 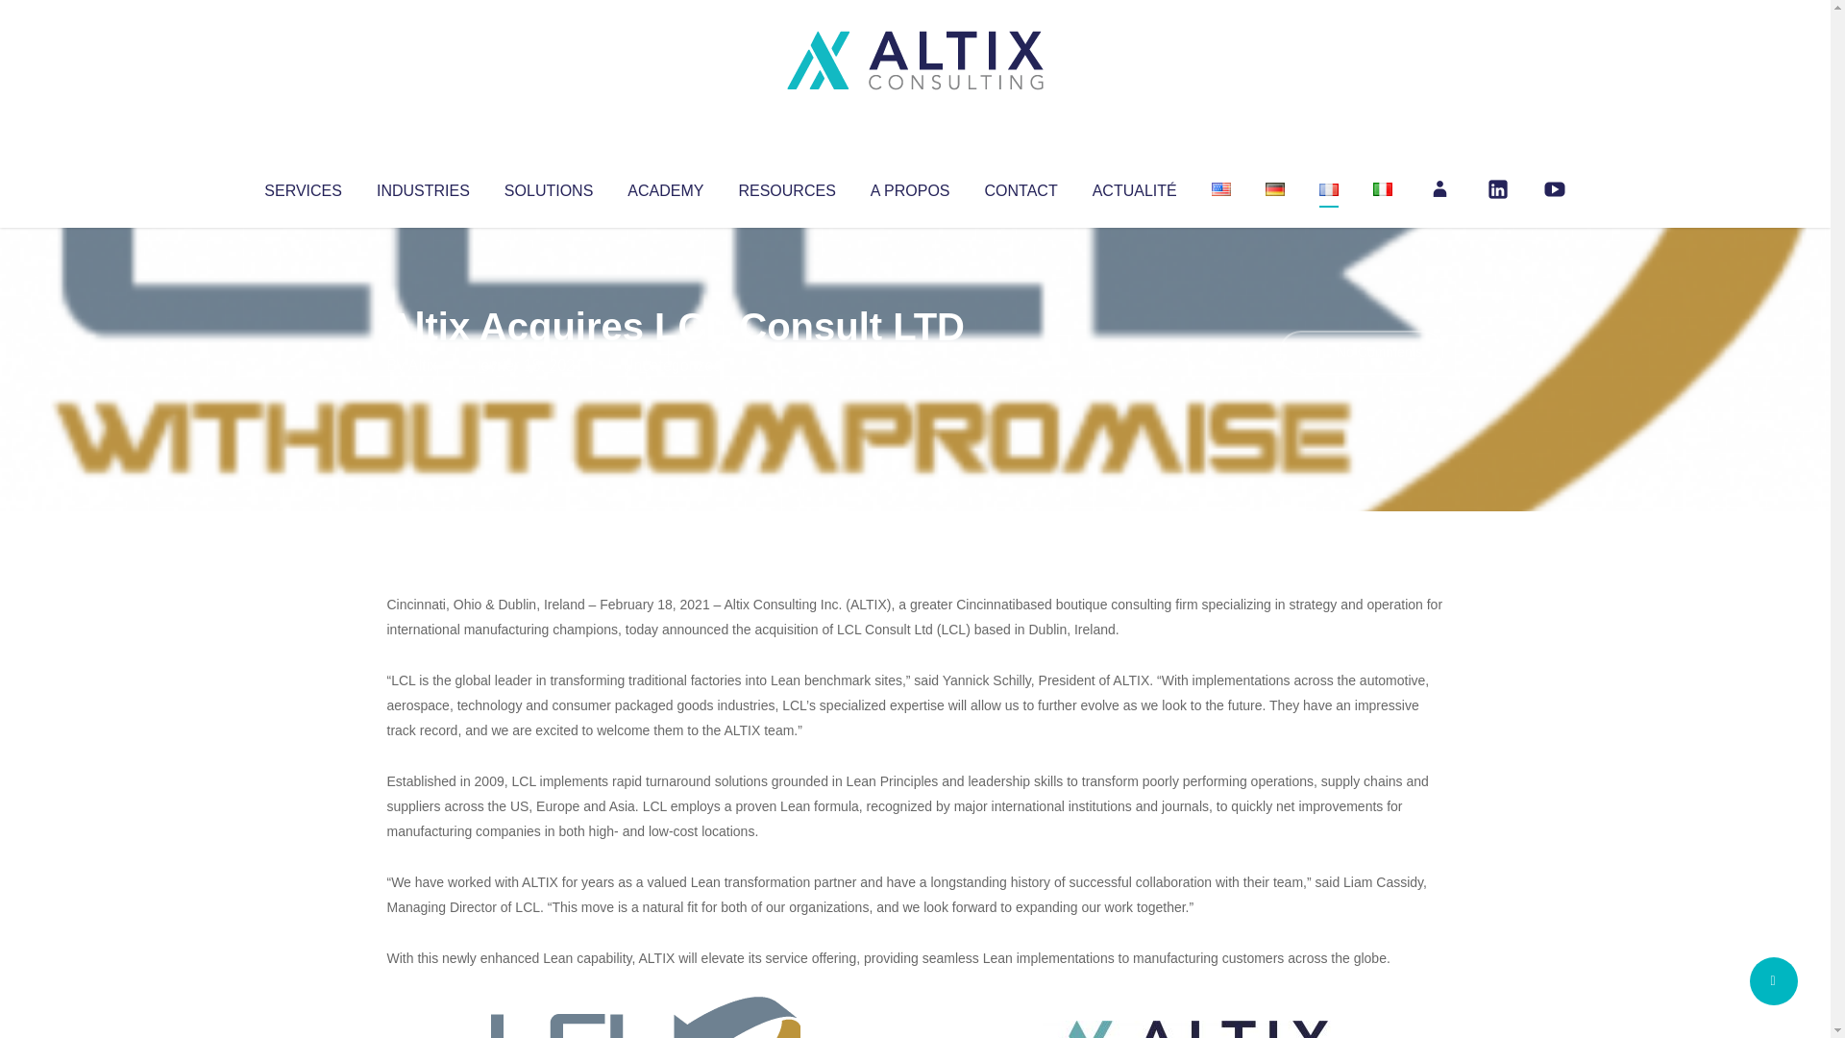 What do you see at coordinates (423, 186) in the screenshot?
I see `INDUSTRIES` at bounding box center [423, 186].